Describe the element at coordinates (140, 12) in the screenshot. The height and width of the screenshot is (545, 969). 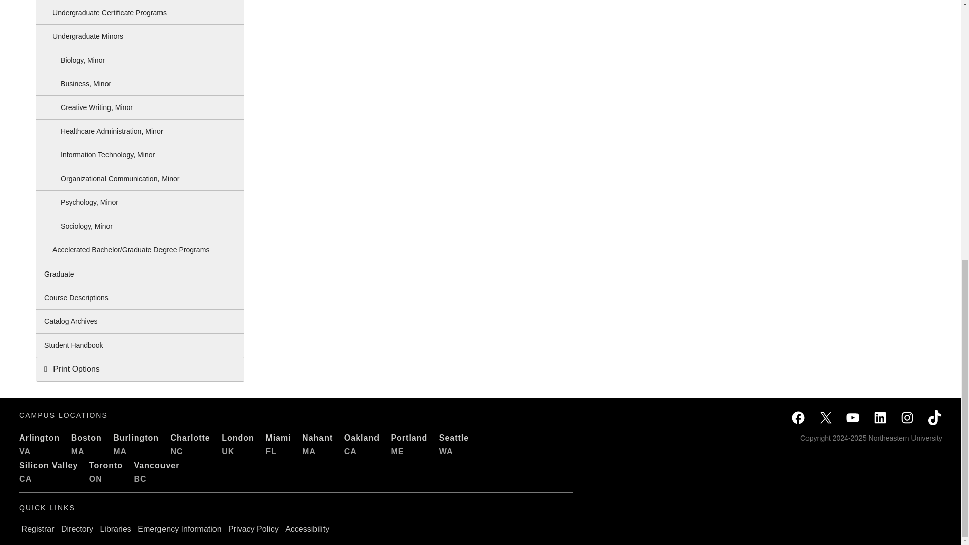
I see `Undergraduate Certificate Programs` at that location.